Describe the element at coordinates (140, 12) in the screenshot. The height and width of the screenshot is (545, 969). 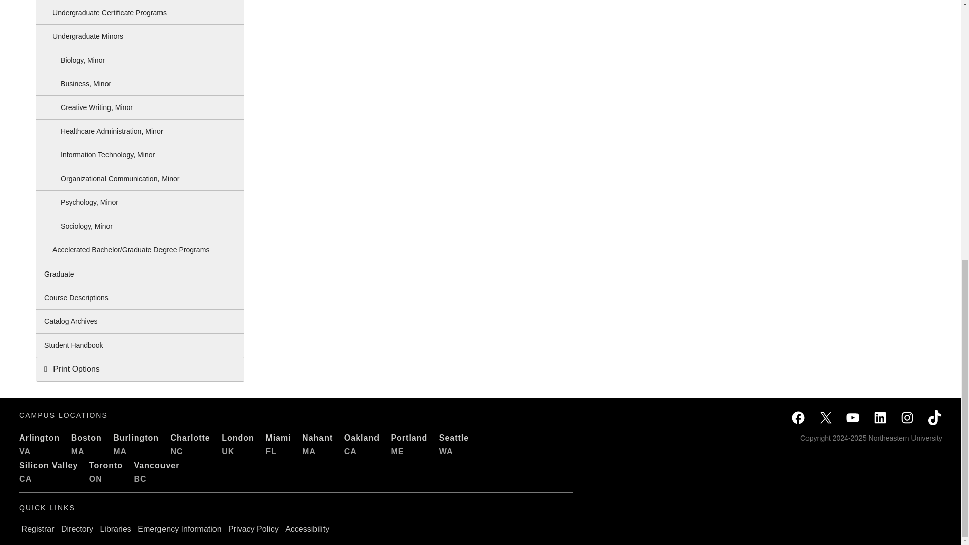
I see `Undergraduate Certificate Programs` at that location.